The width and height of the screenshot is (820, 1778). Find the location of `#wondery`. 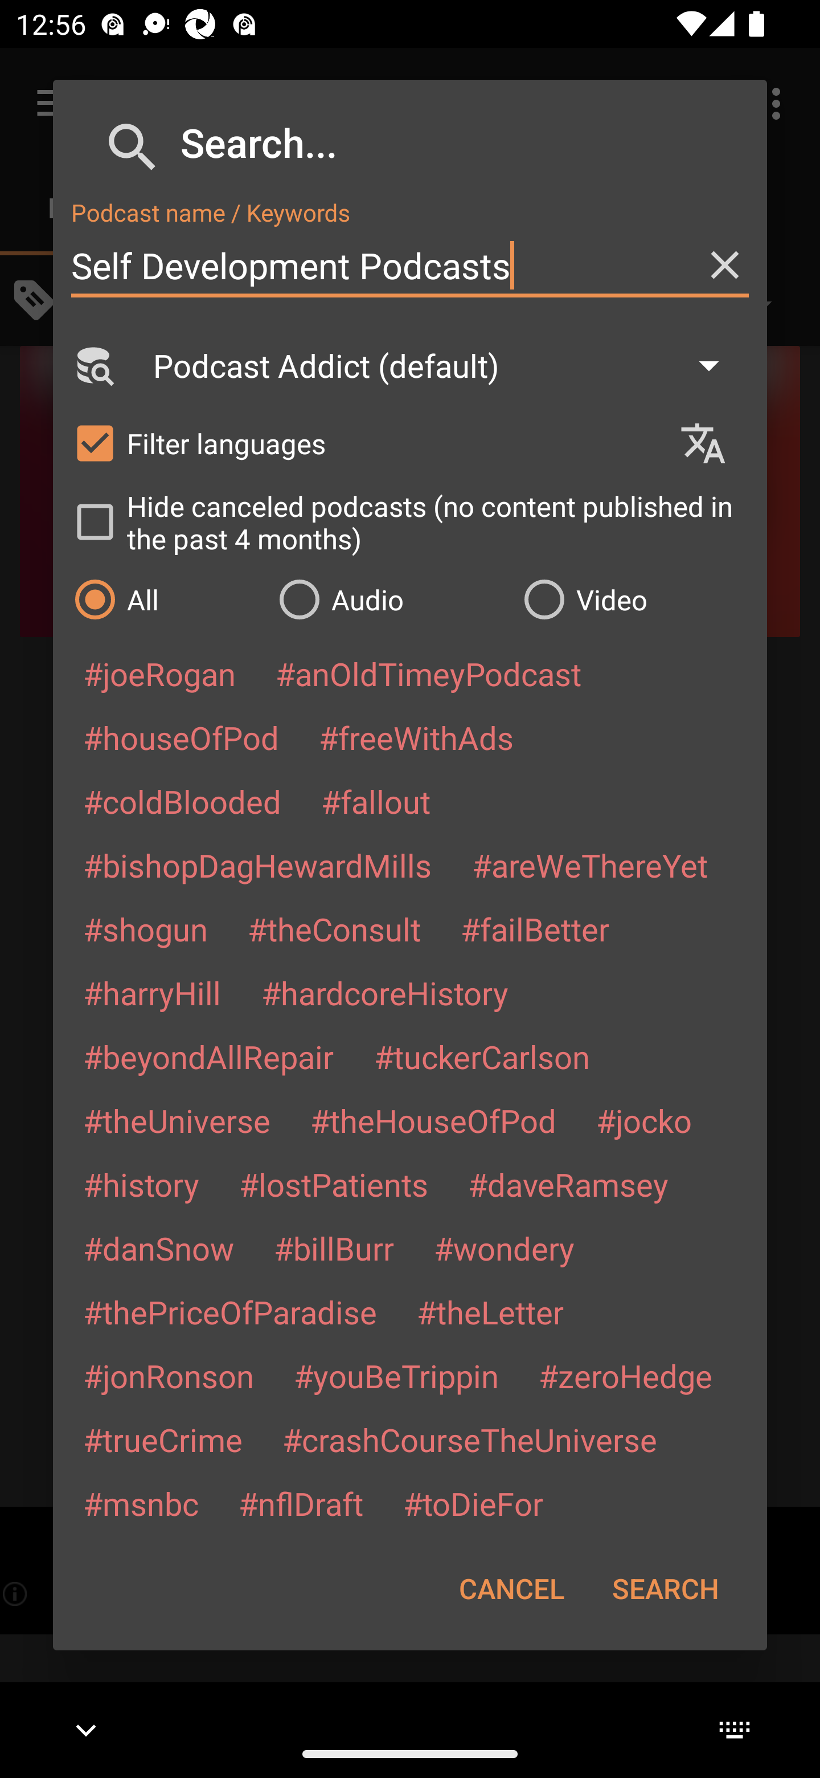

#wondery is located at coordinates (504, 1248).